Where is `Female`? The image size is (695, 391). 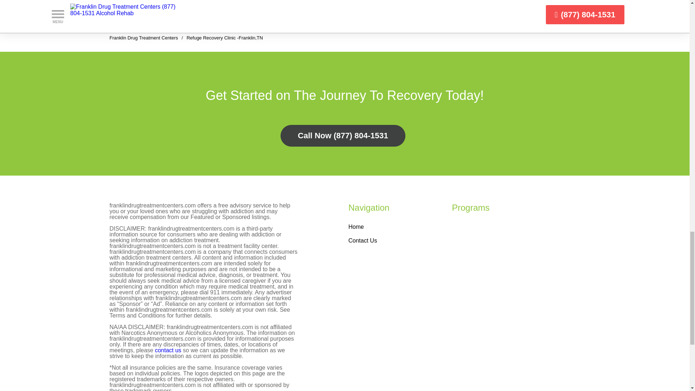 Female is located at coordinates (216, 2).